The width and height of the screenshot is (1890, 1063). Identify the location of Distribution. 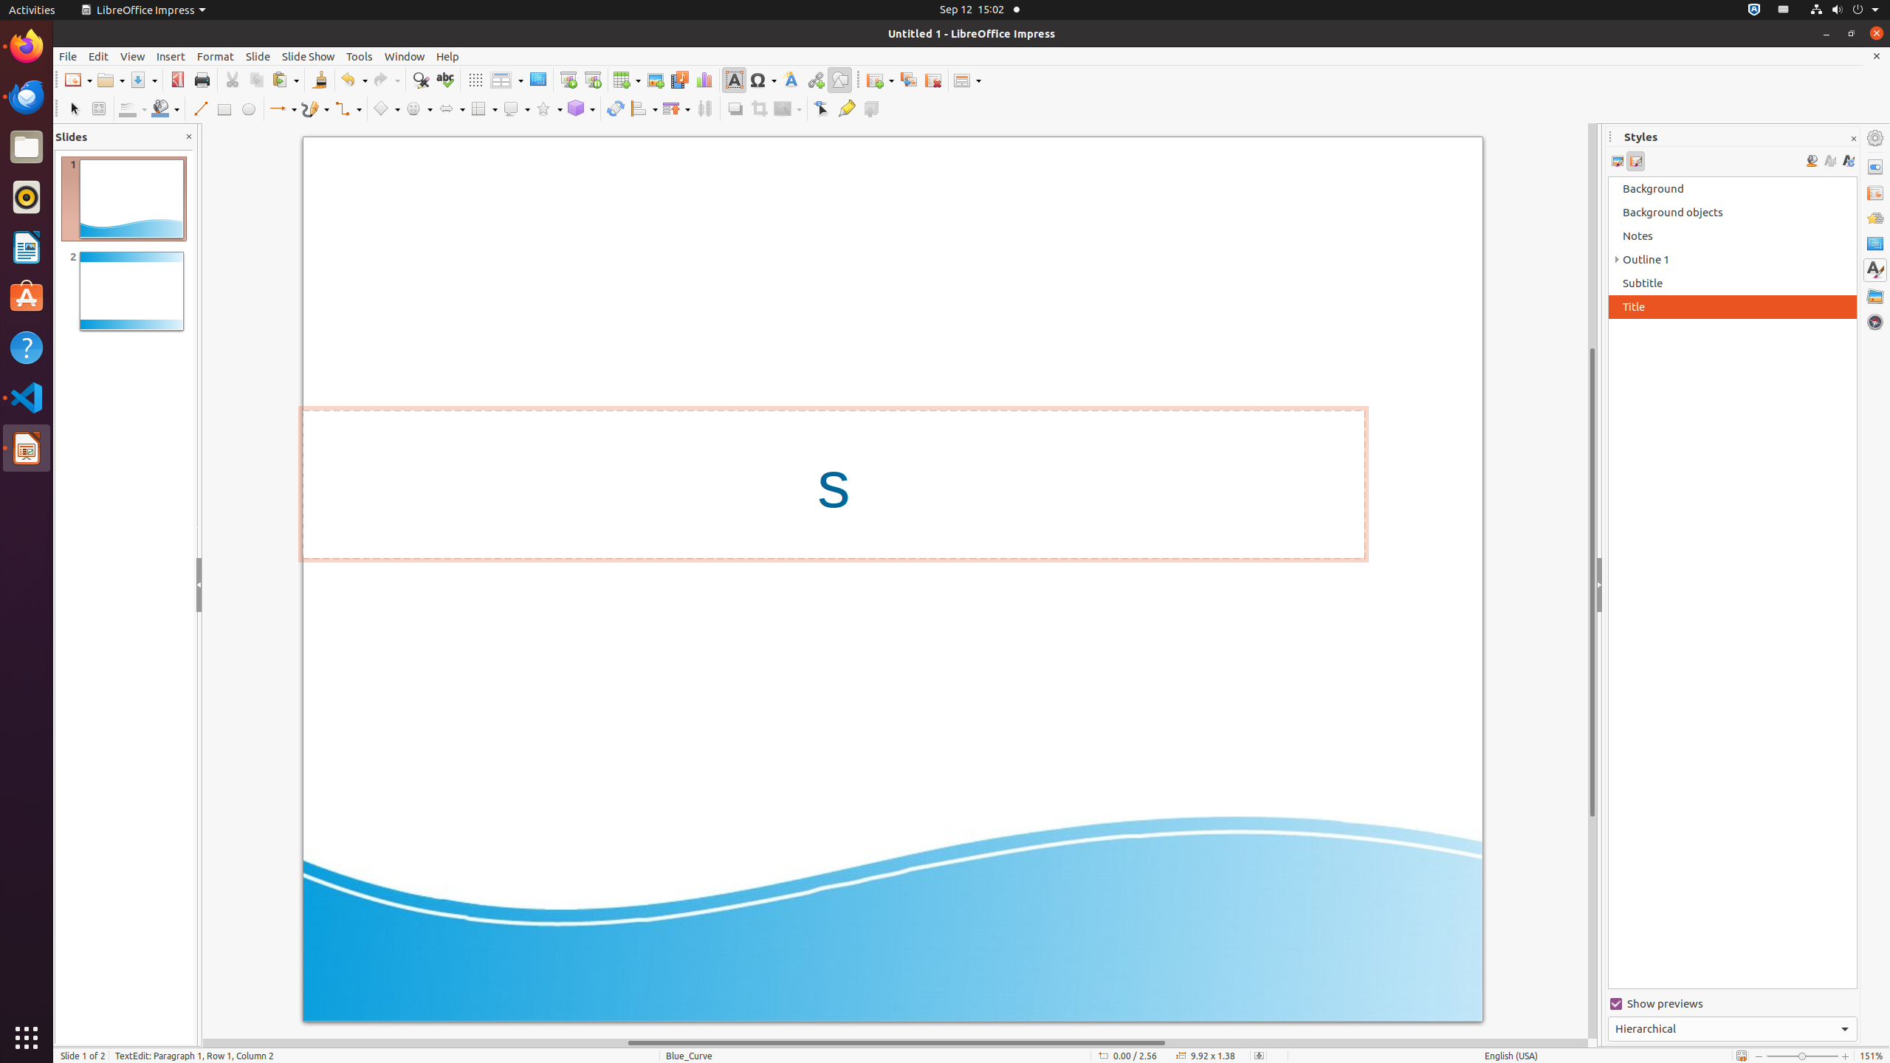
(704, 109).